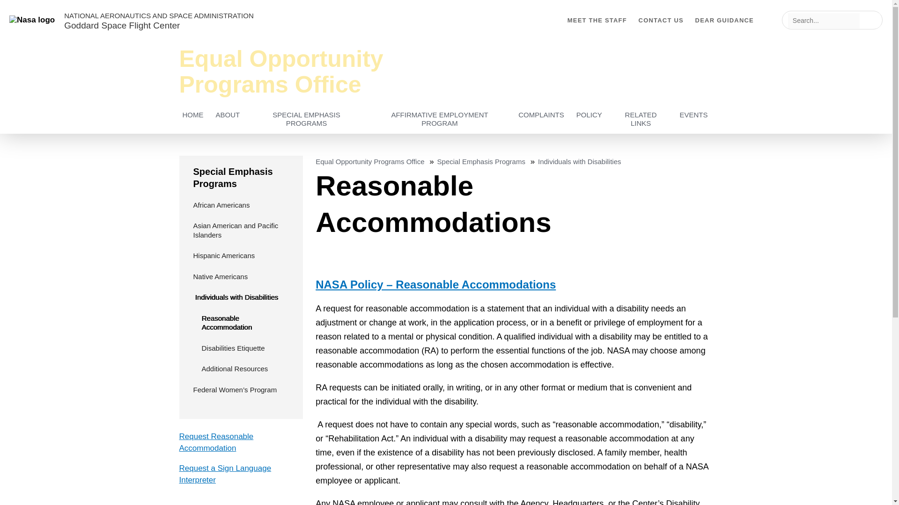 The height and width of the screenshot is (505, 899). What do you see at coordinates (589, 115) in the screenshot?
I see `POLICY` at bounding box center [589, 115].